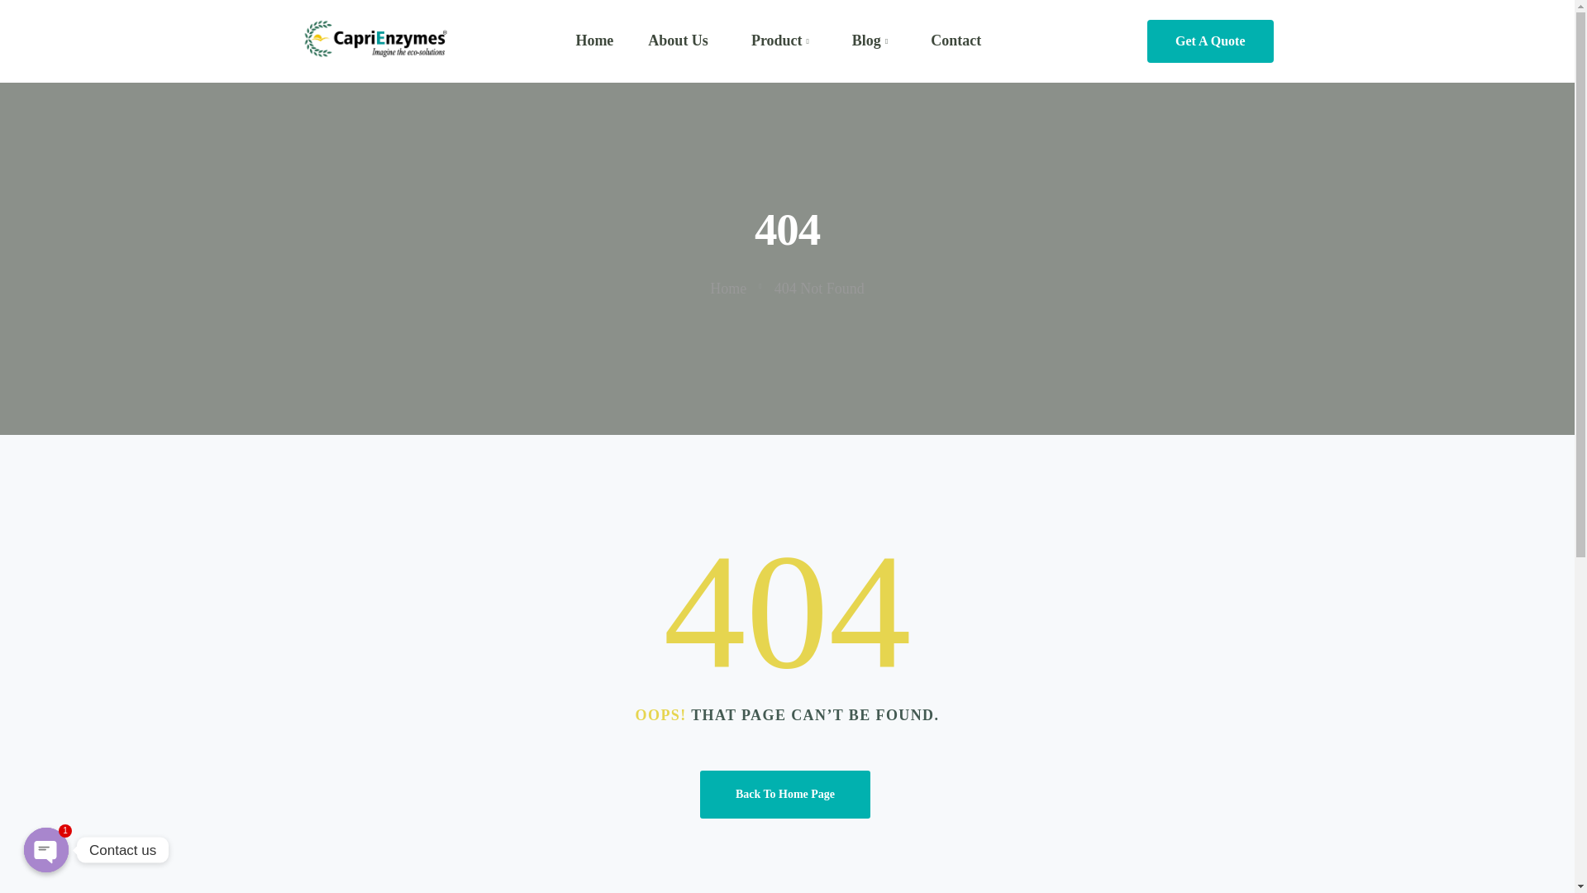 This screenshot has height=893, width=1587. Describe the element at coordinates (956, 40) in the screenshot. I see `Contact` at that location.